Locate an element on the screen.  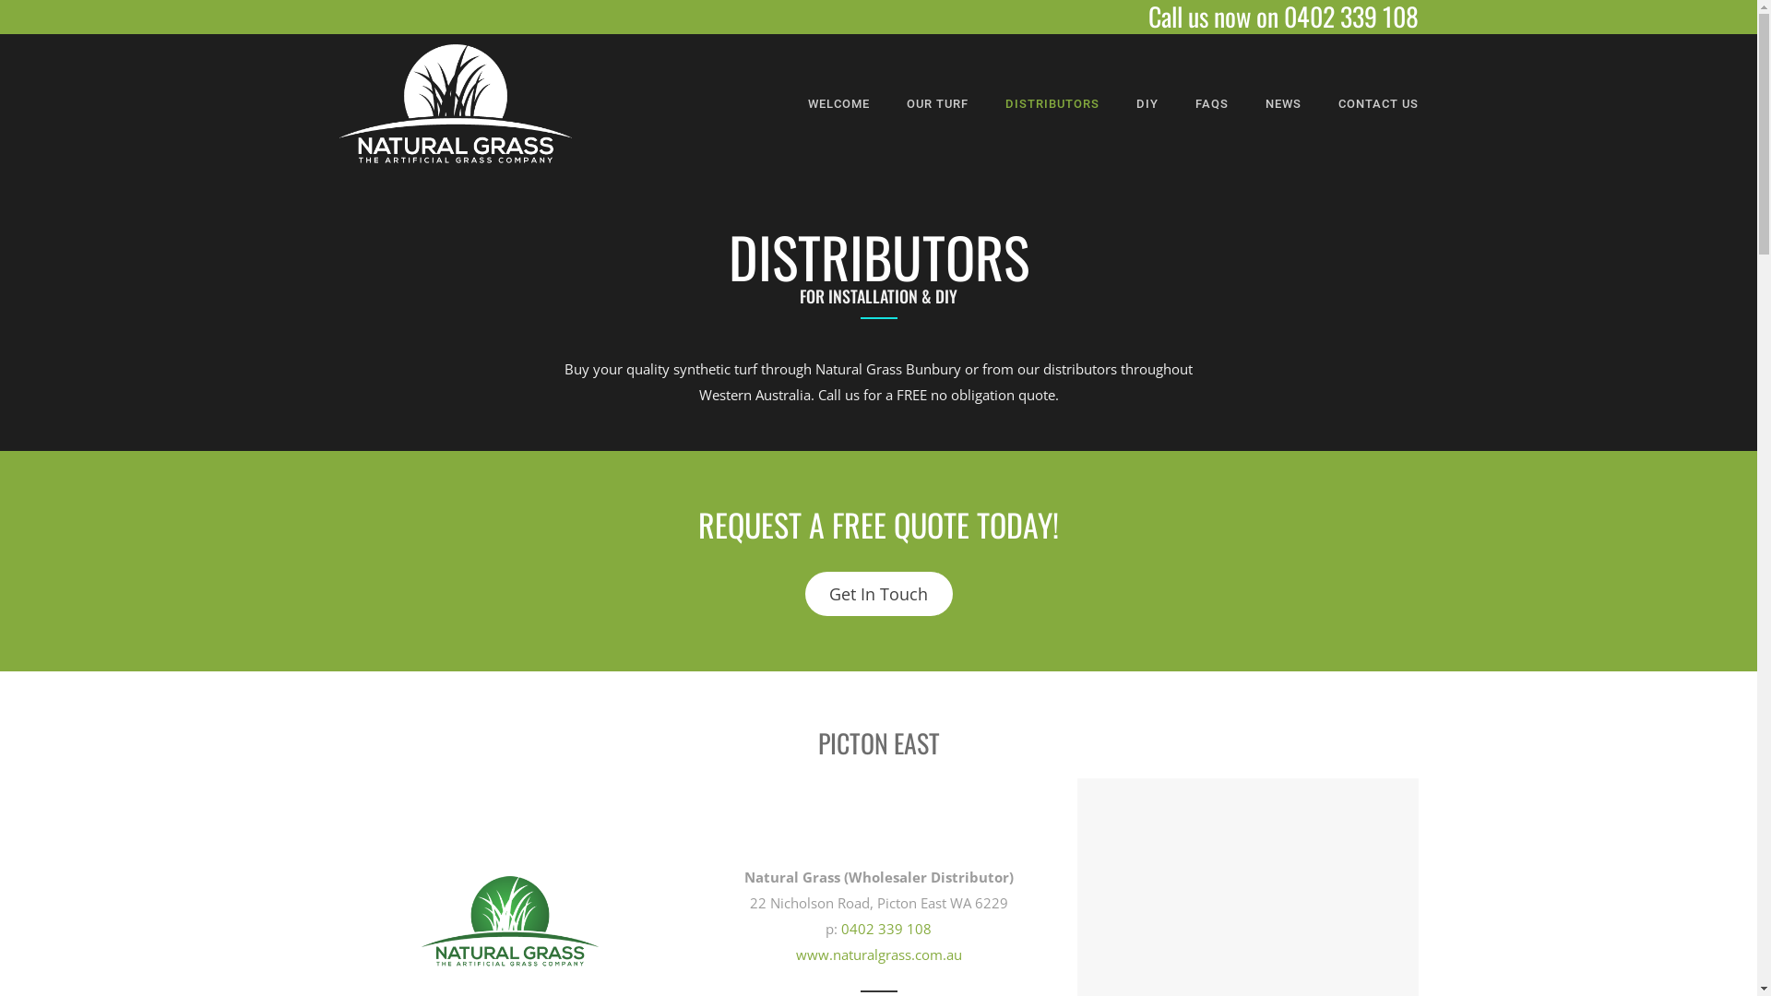
OUR TURF is located at coordinates (937, 103).